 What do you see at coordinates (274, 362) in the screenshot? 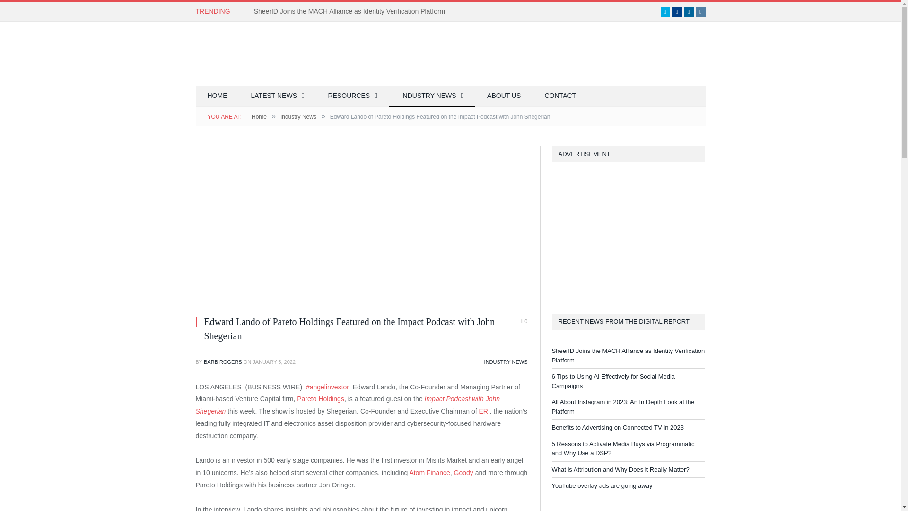
I see `2022-01-05` at bounding box center [274, 362].